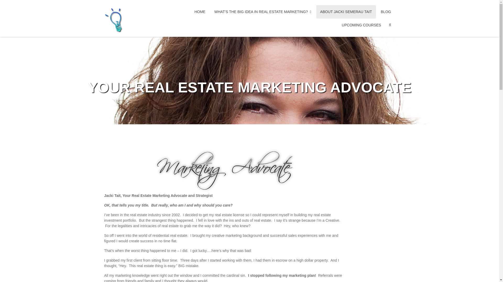 This screenshot has width=503, height=282. Describe the element at coordinates (263, 12) in the screenshot. I see `What's the Big IDEA in Real Estate Marketing?` at that location.